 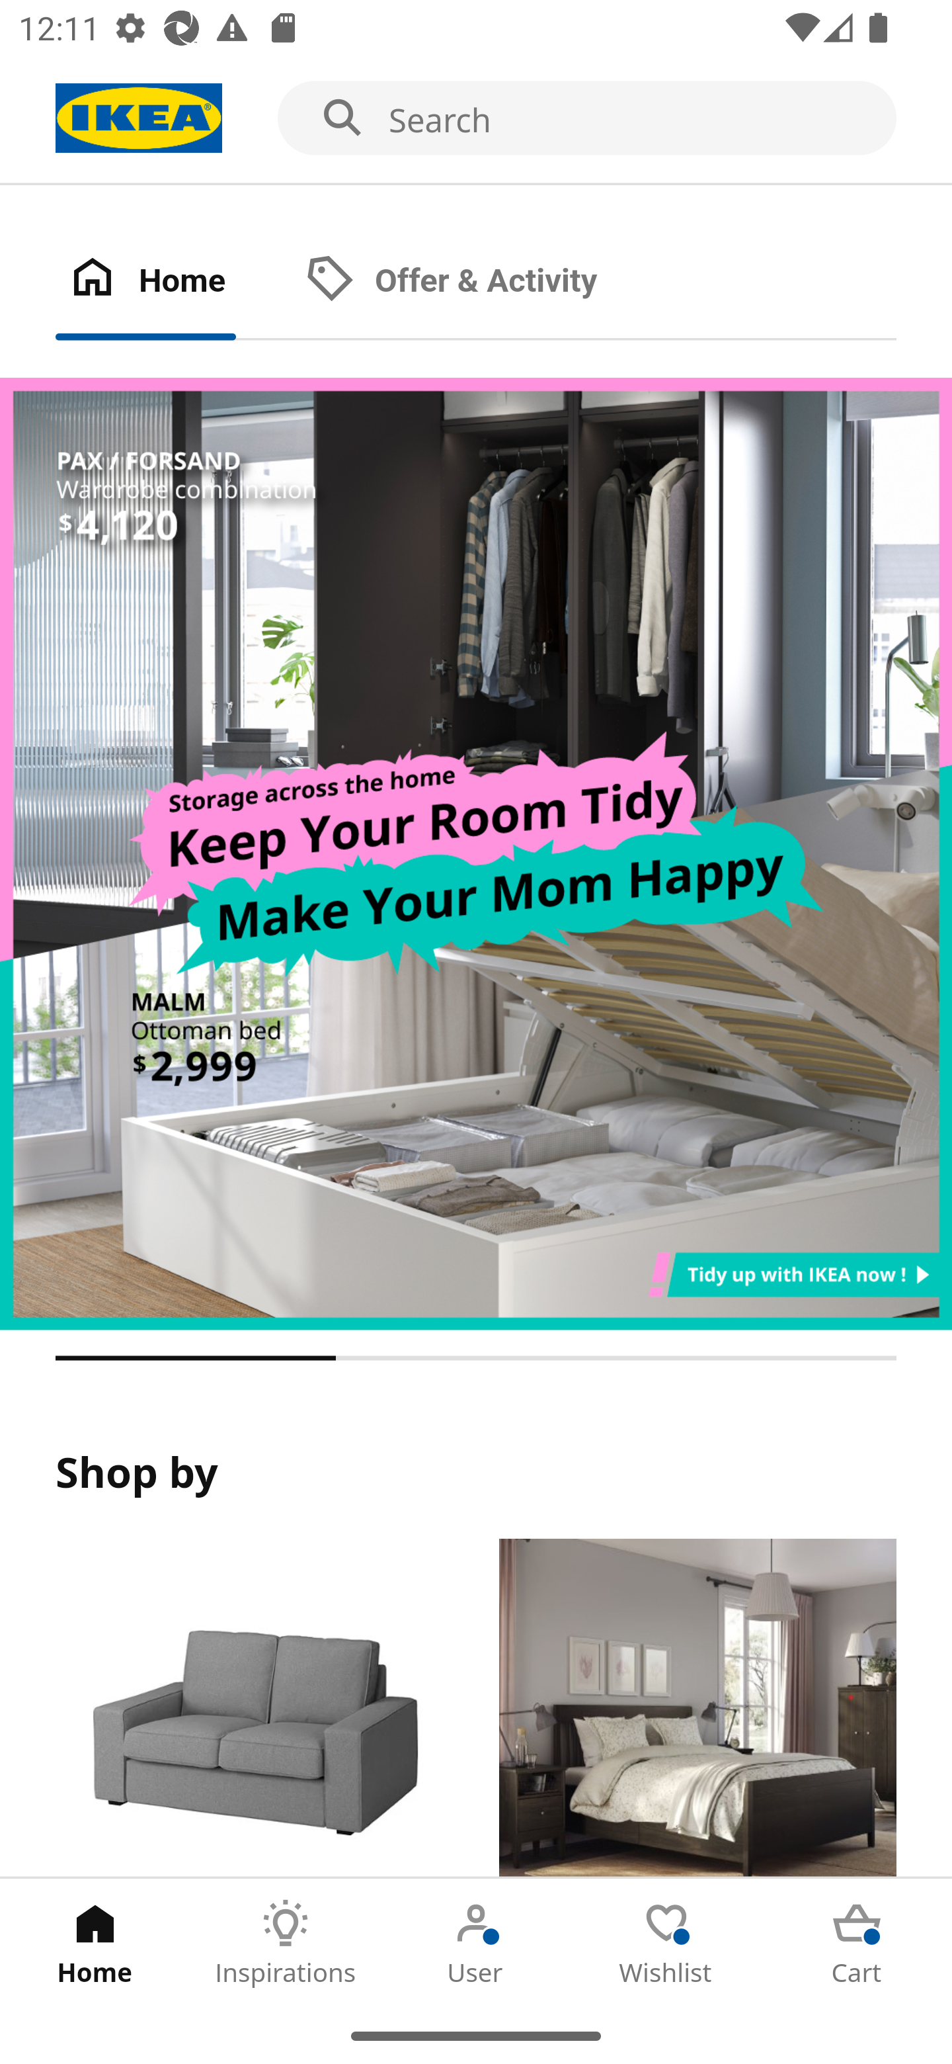 I want to click on Home
Tab 1 of 5, so click(x=95, y=1943).